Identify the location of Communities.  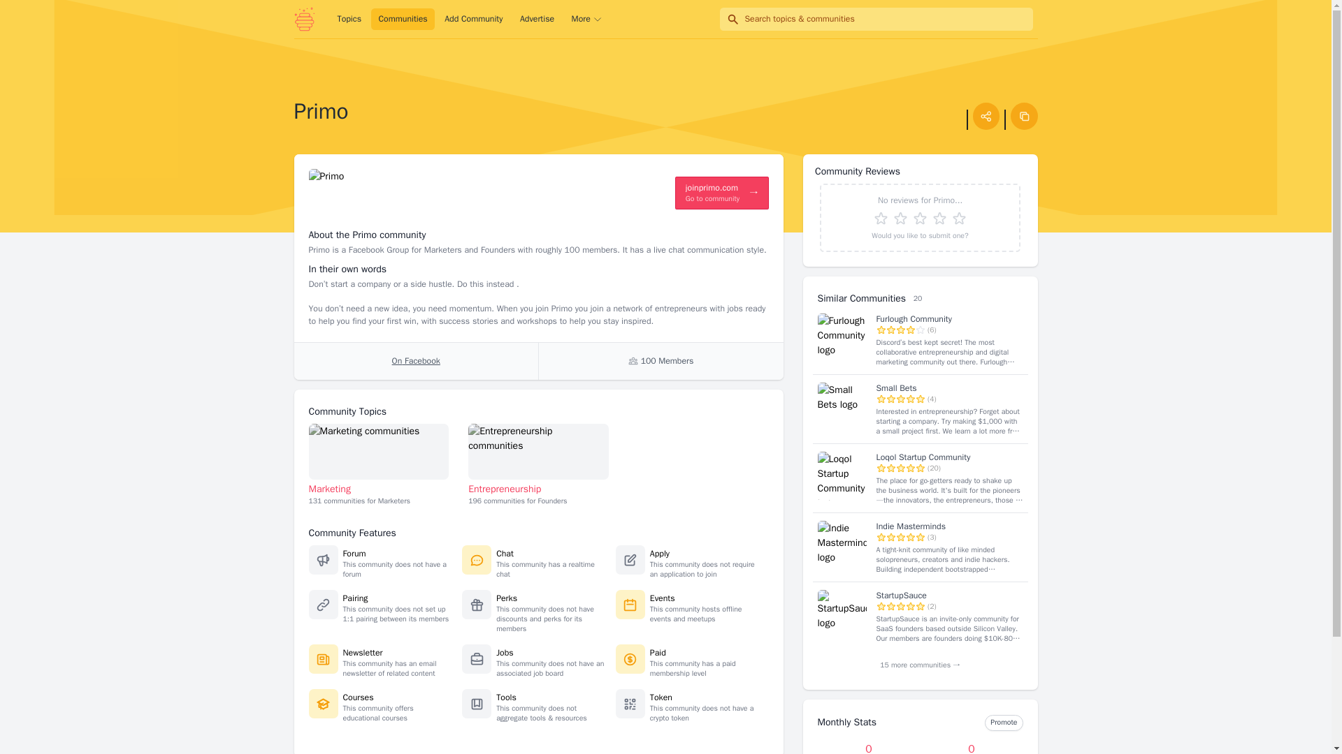
(415, 362).